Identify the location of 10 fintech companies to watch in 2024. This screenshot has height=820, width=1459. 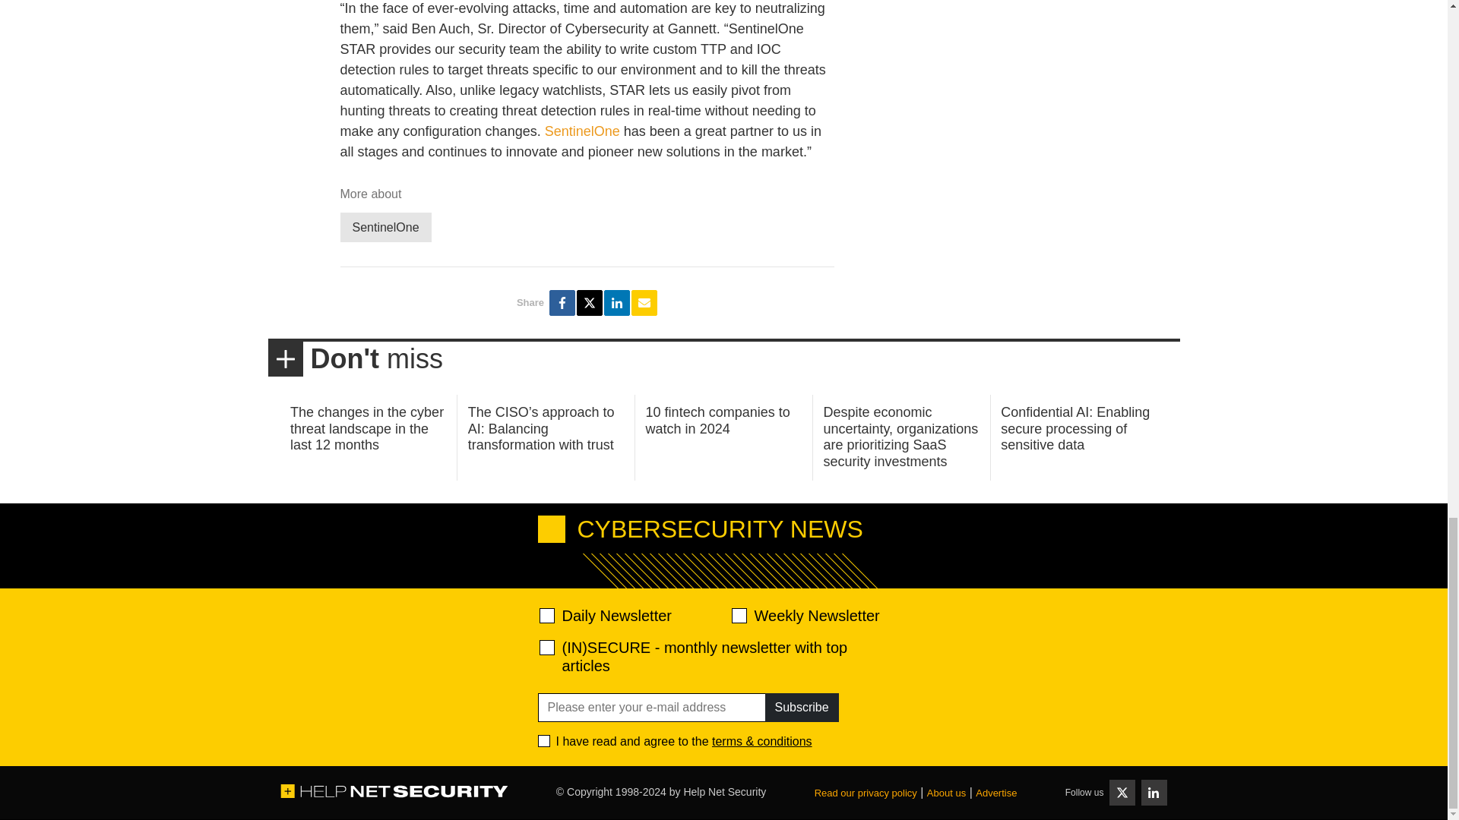
(718, 421).